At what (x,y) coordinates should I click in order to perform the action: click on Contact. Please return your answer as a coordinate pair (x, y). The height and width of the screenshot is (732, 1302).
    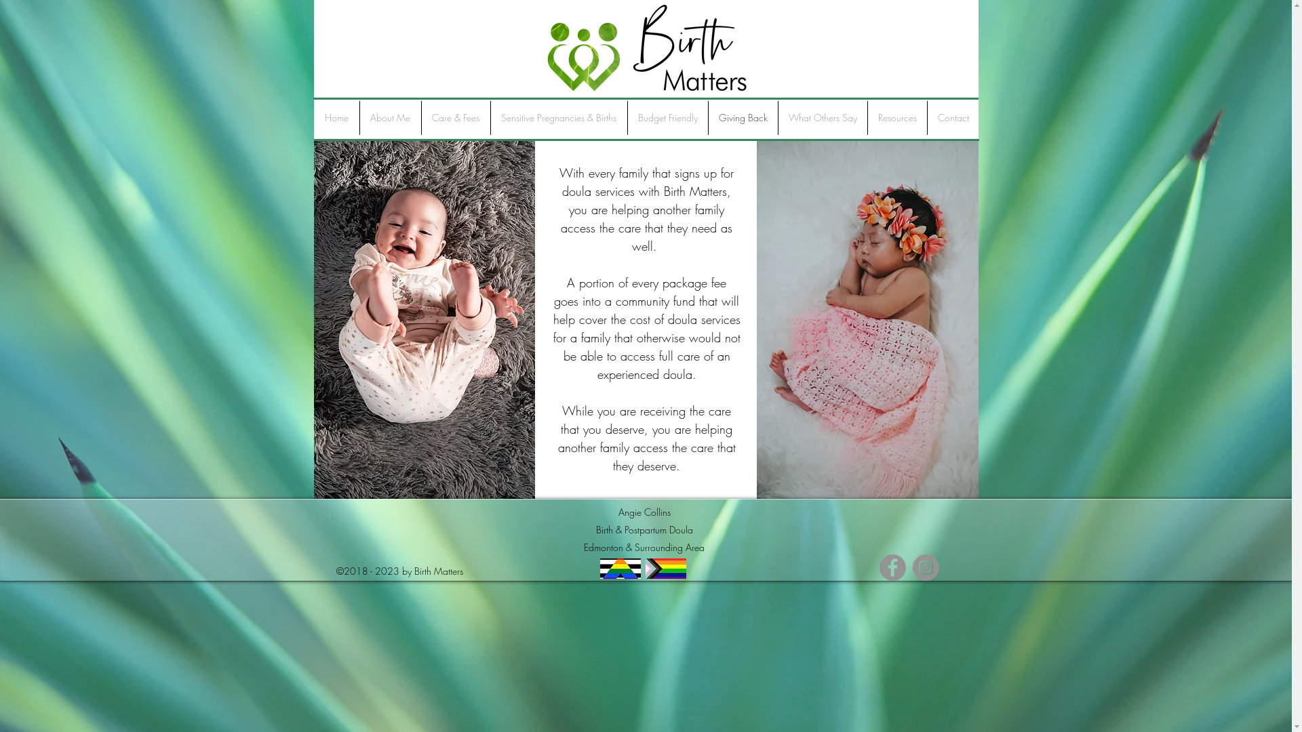
    Looking at the image, I should click on (953, 118).